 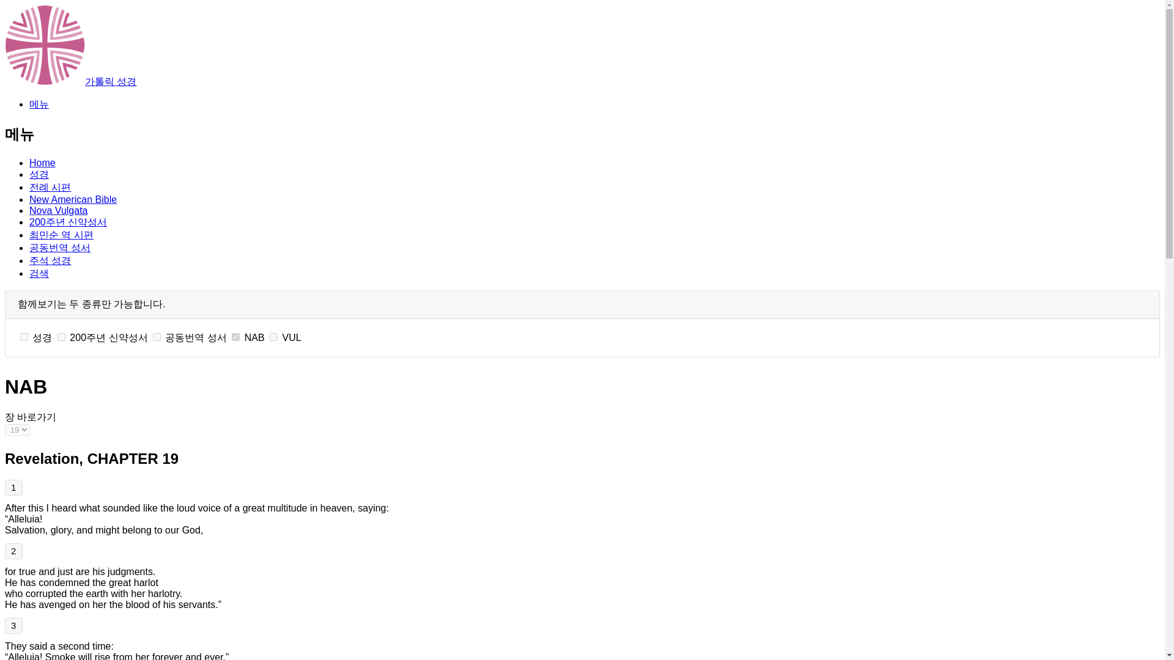 I want to click on on, so click(x=61, y=337).